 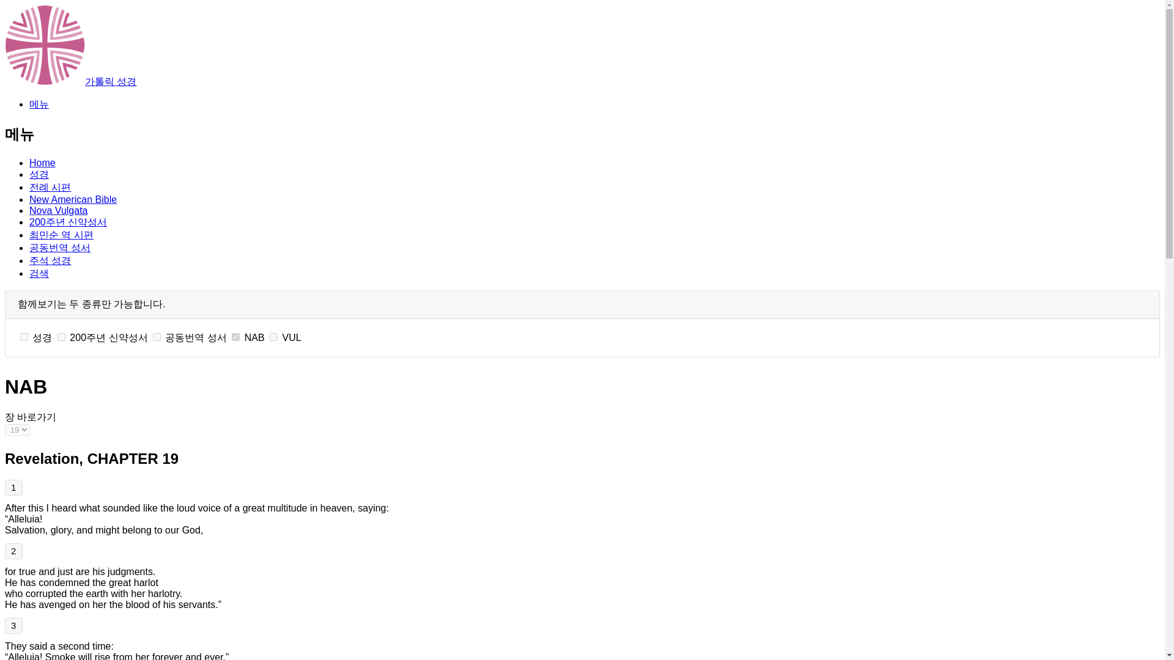 I want to click on on, so click(x=61, y=337).